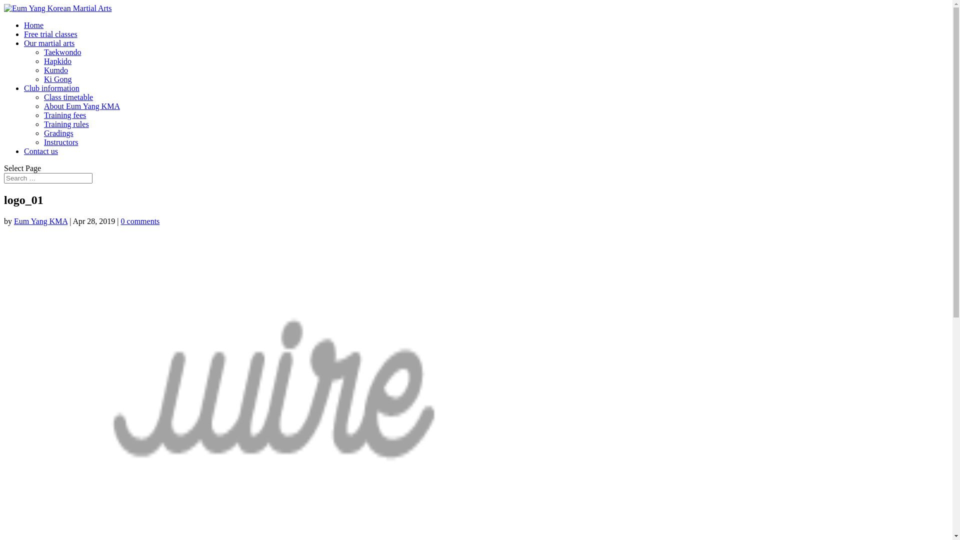 This screenshot has height=540, width=960. What do you see at coordinates (52, 88) in the screenshot?
I see `Club information` at bounding box center [52, 88].